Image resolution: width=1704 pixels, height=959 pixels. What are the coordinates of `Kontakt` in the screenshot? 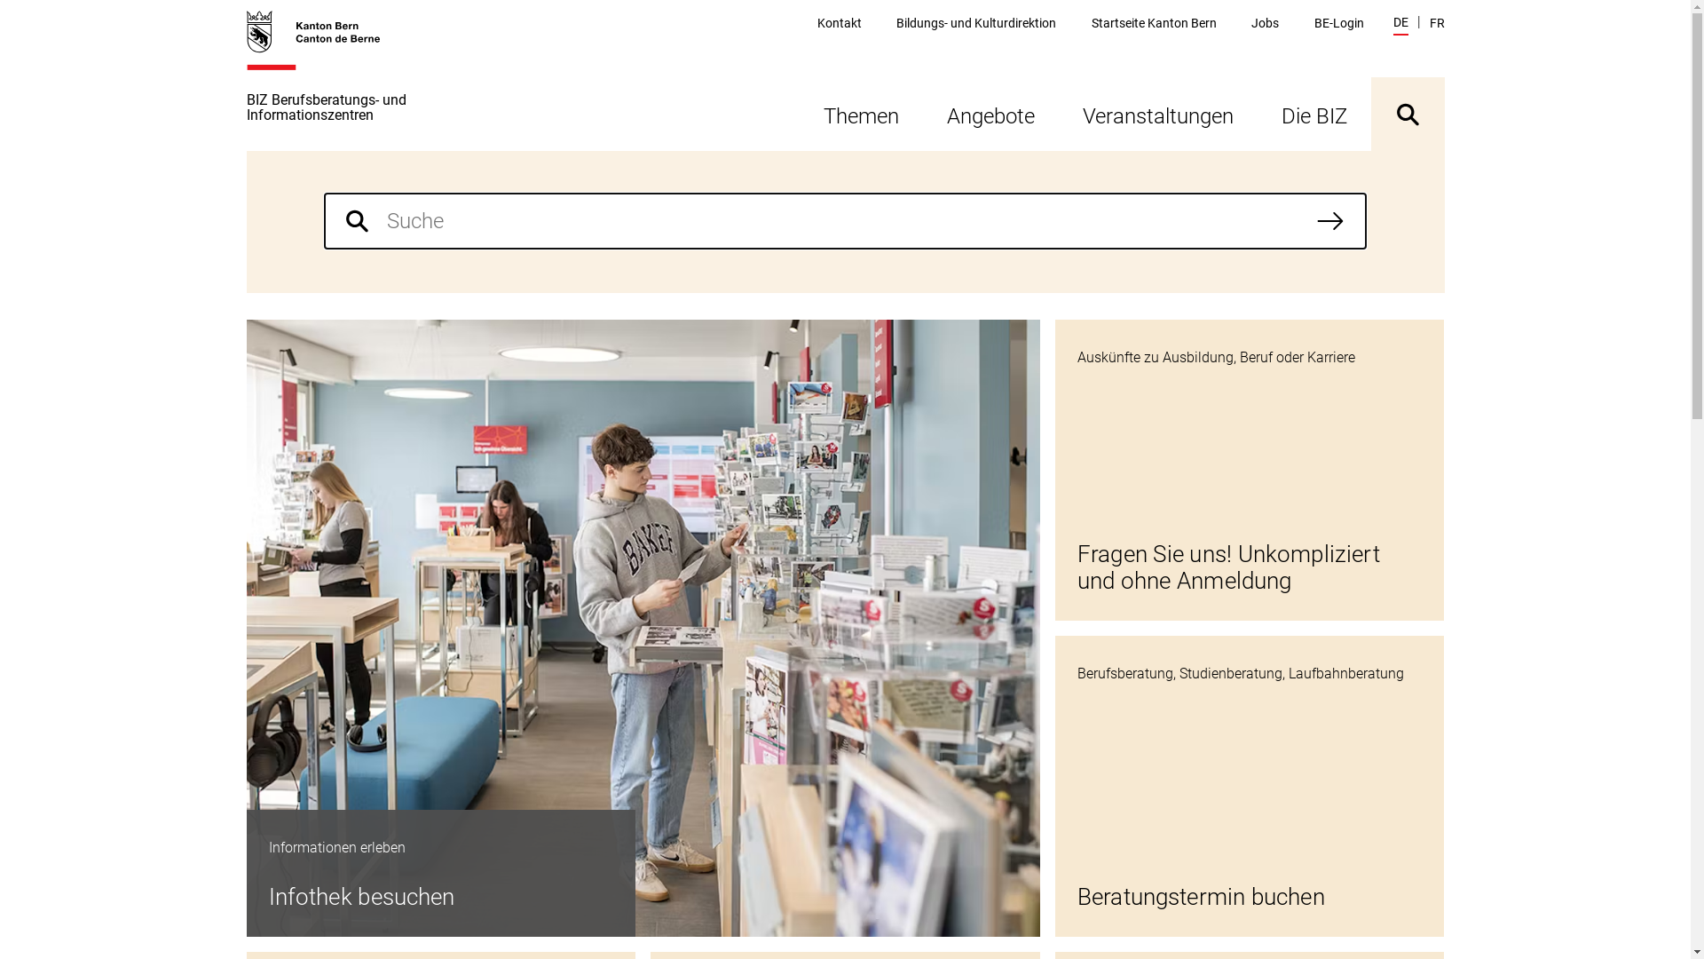 It's located at (840, 23).